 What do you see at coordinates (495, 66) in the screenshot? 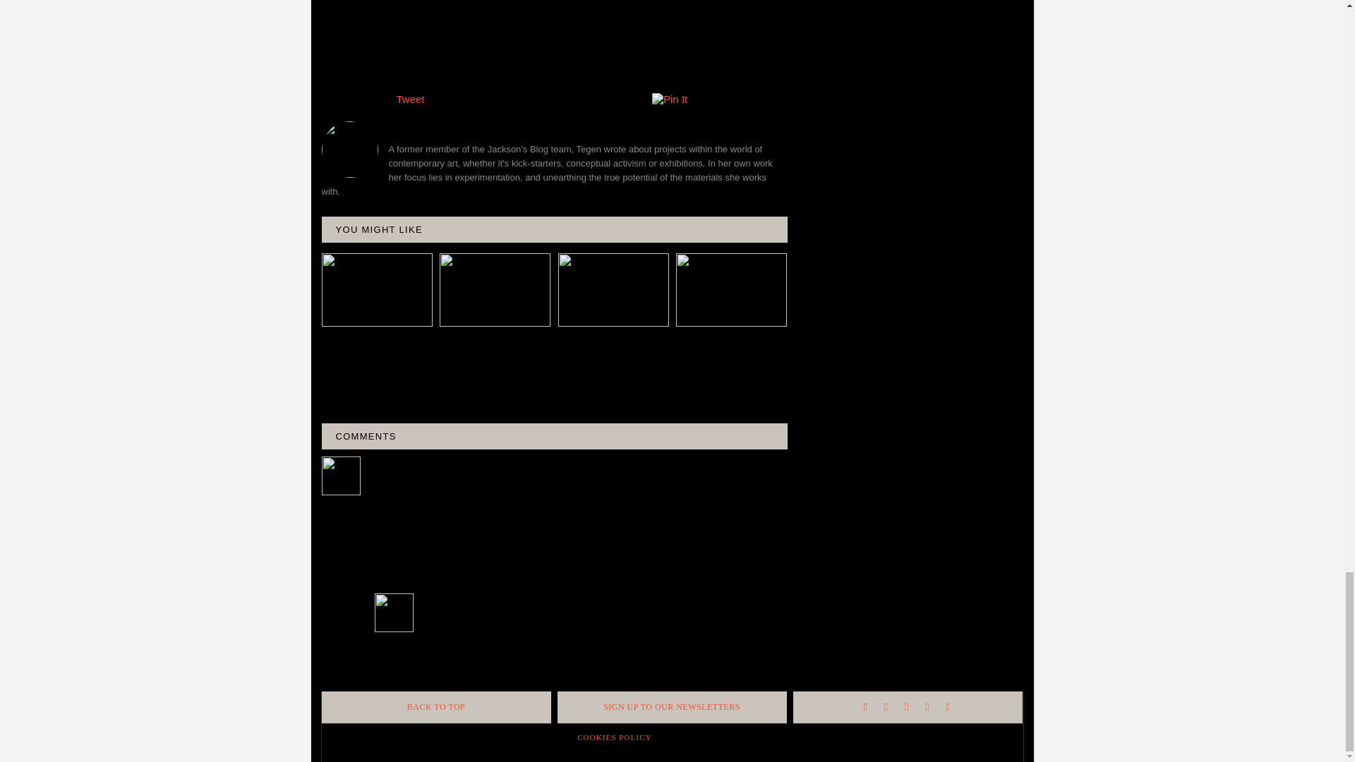
I see `GAMBLIN` at bounding box center [495, 66].